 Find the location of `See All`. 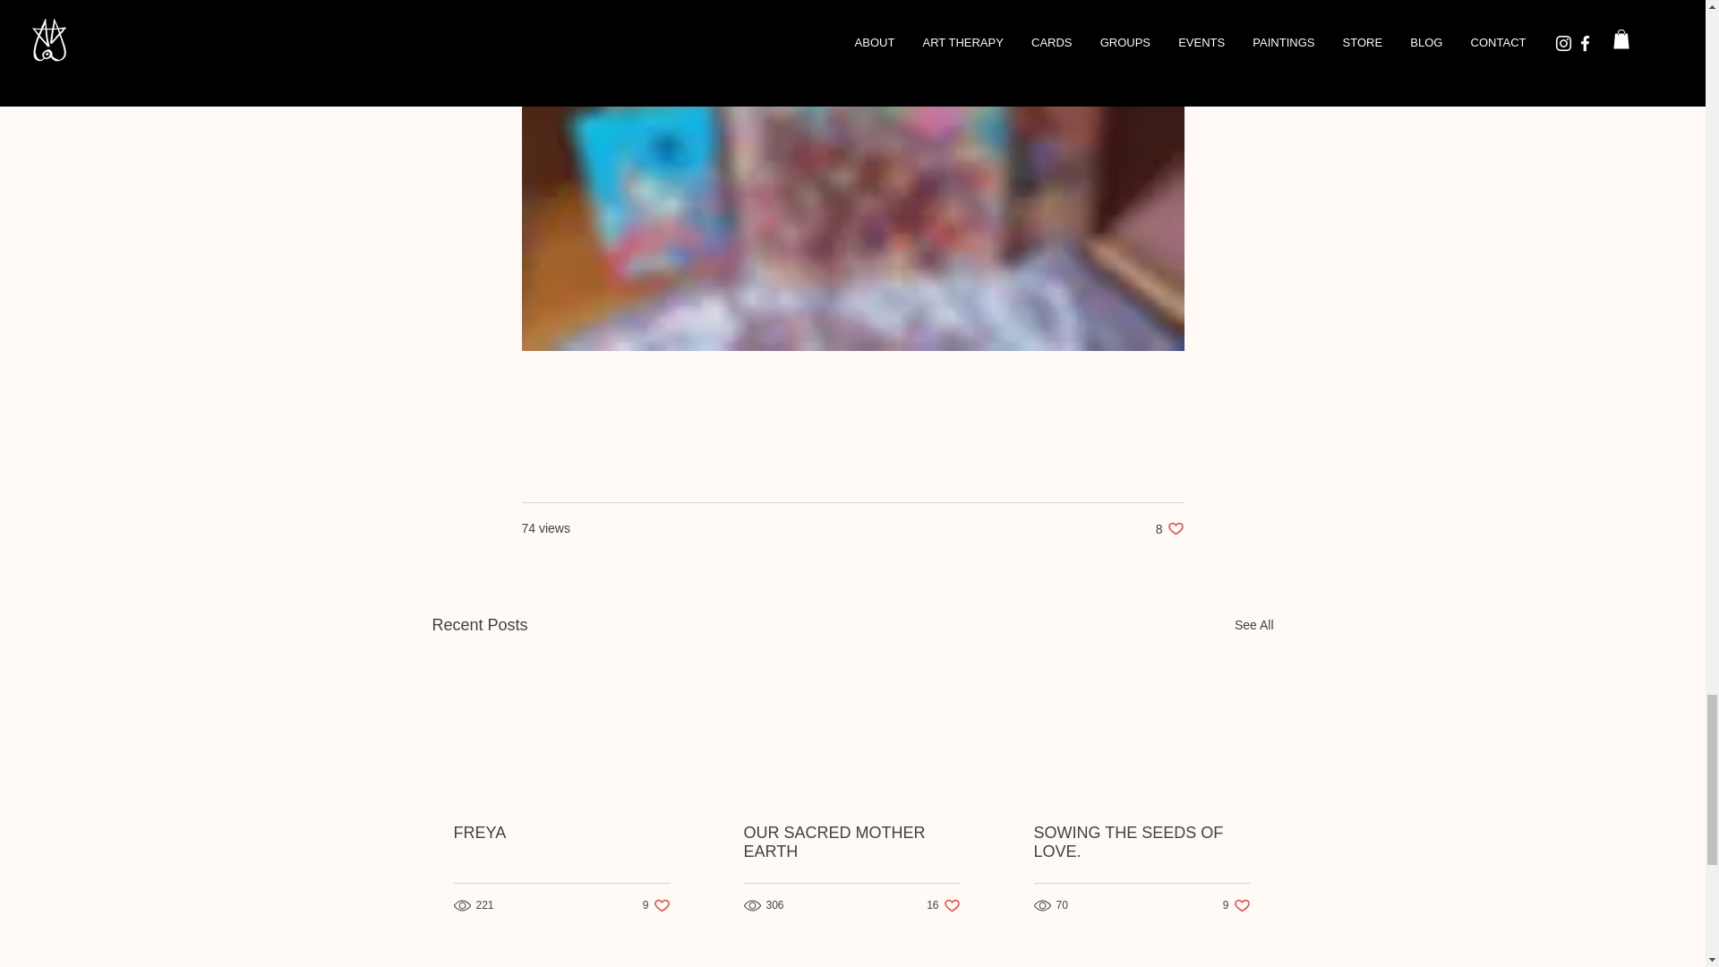

See All is located at coordinates (851, 843).